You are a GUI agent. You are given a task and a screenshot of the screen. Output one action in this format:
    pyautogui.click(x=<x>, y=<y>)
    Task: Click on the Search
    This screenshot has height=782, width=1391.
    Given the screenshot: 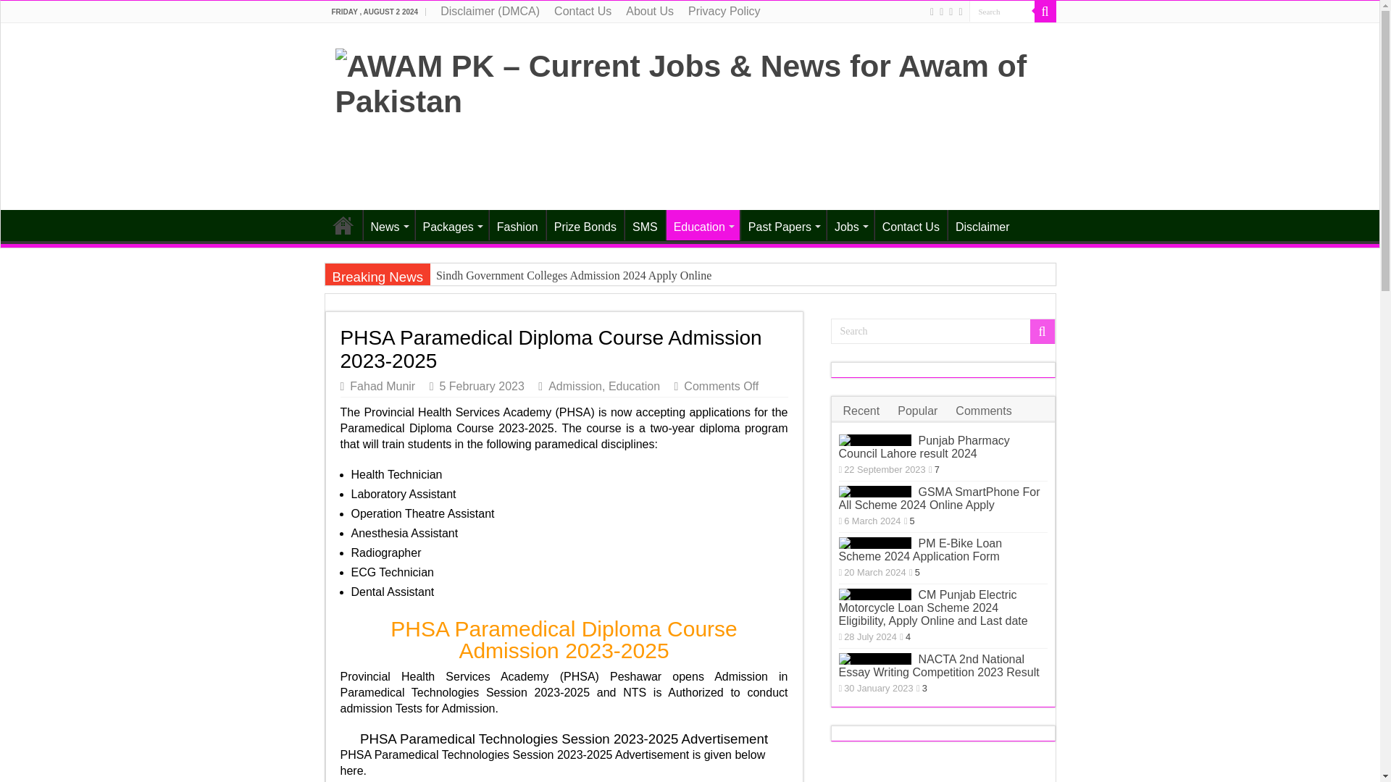 What is the action you would take?
    pyautogui.click(x=1002, y=12)
    